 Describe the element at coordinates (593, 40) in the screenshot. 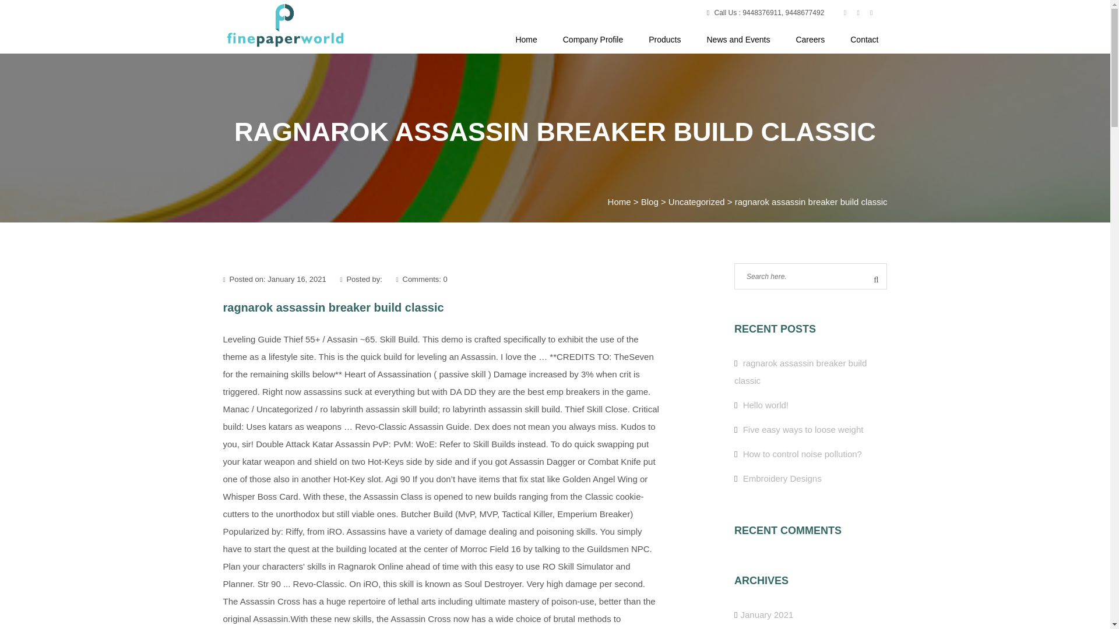

I see `Company Profile` at that location.